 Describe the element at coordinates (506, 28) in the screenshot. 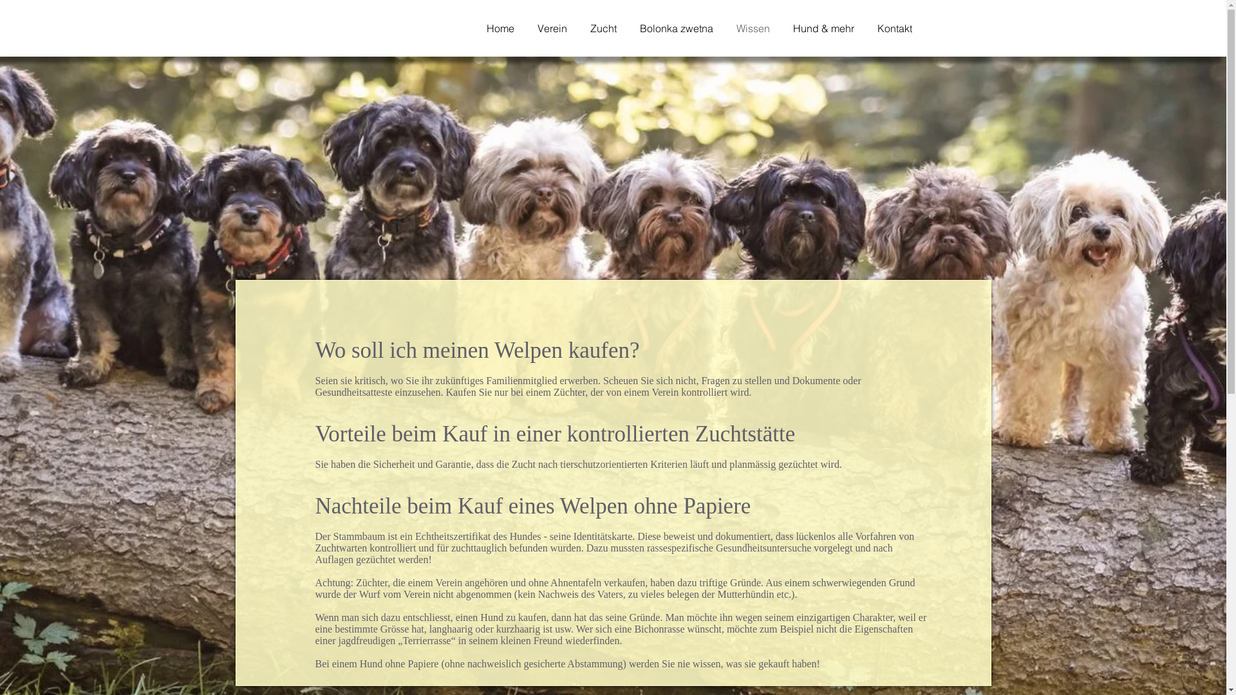

I see `Home` at that location.